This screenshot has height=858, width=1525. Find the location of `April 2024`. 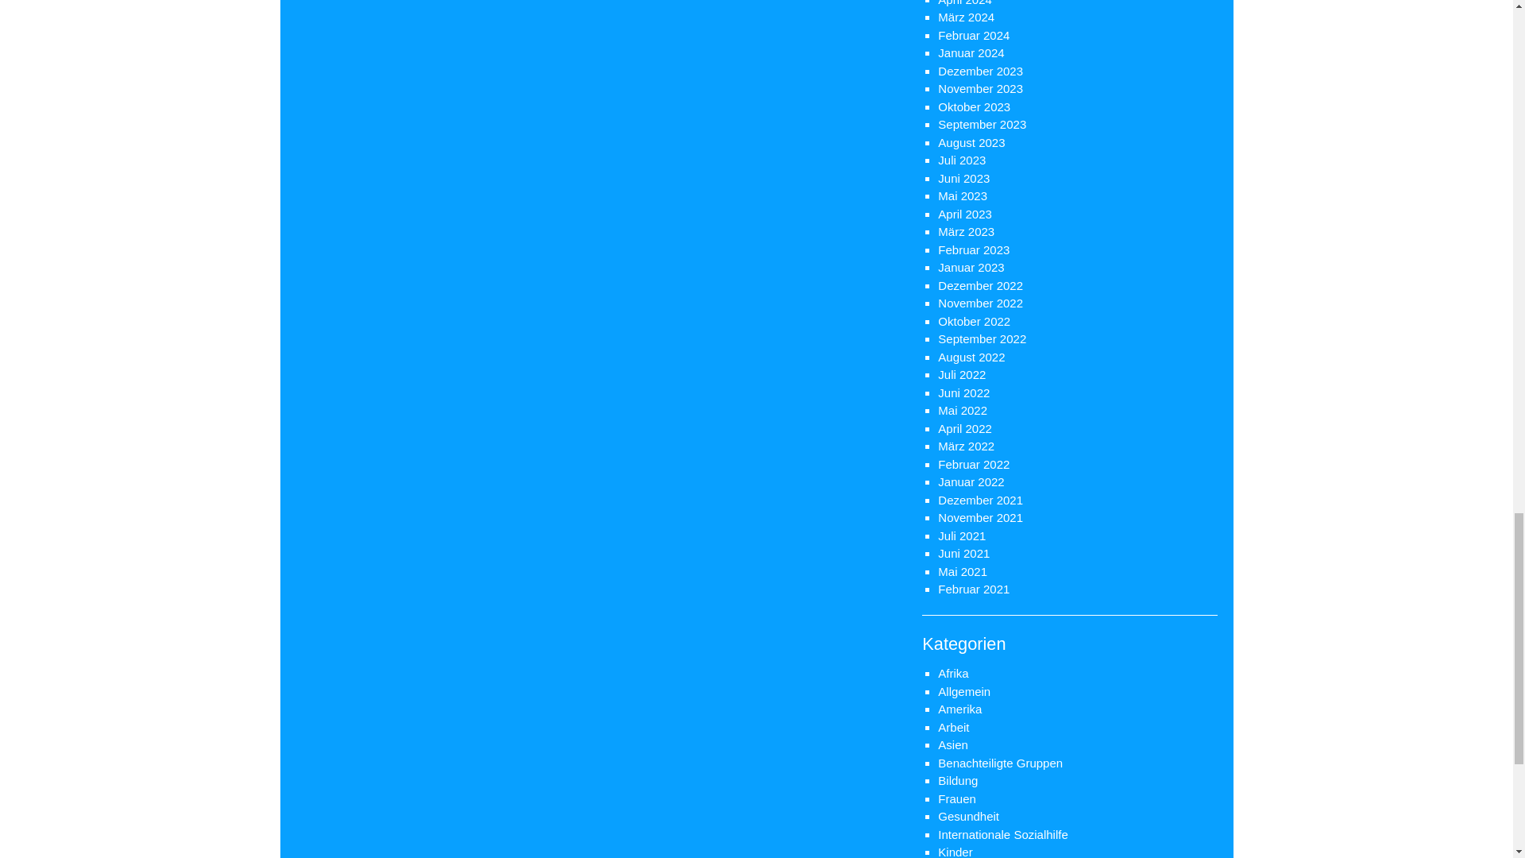

April 2024 is located at coordinates (964, 3).